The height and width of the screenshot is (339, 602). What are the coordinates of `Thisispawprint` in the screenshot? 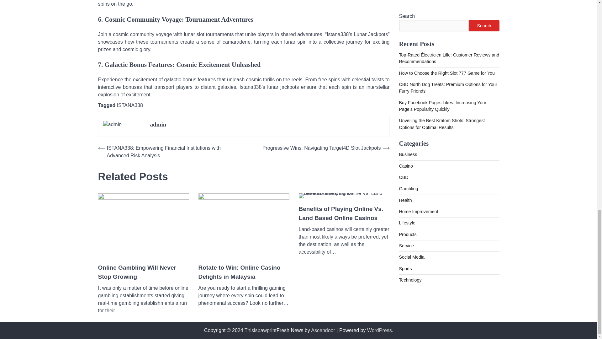 It's located at (260, 330).